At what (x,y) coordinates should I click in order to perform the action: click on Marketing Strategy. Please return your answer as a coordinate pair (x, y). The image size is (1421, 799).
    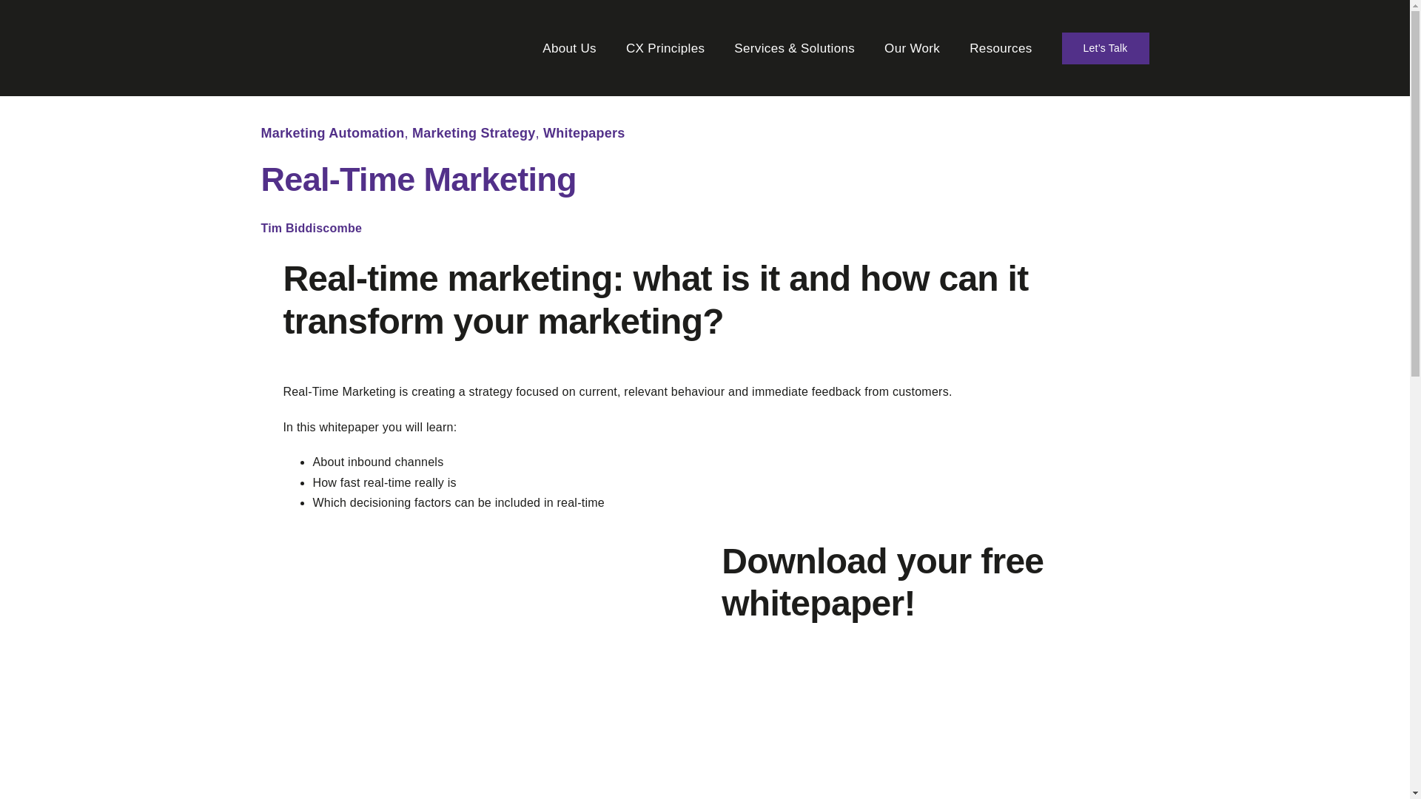
    Looking at the image, I should click on (474, 133).